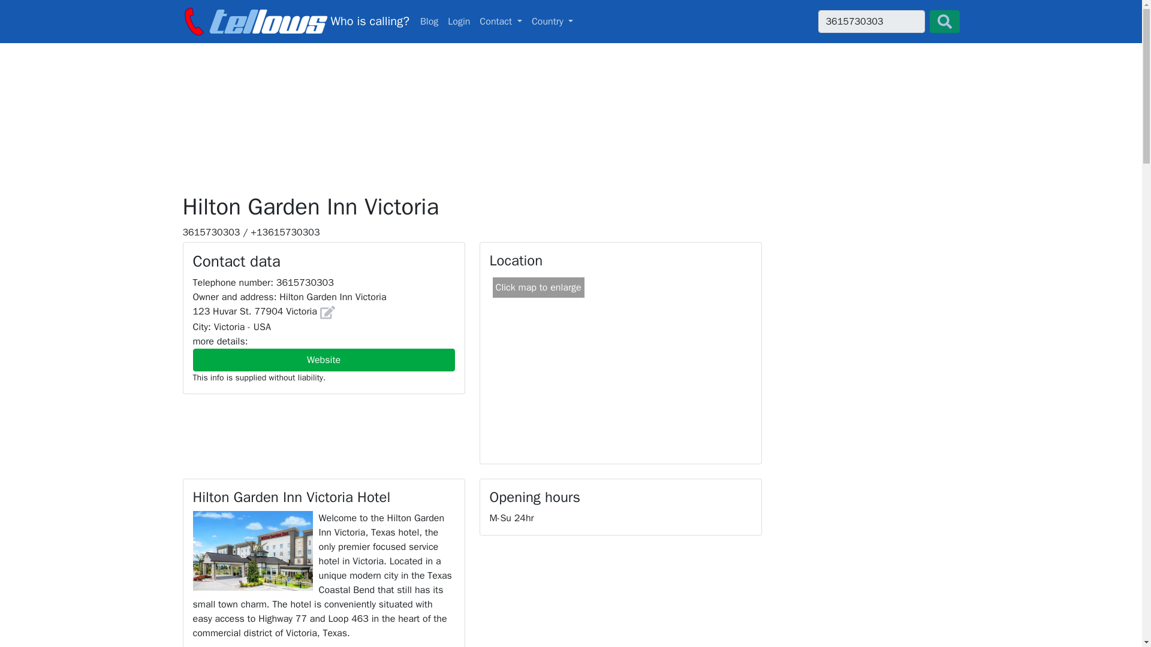  What do you see at coordinates (870, 22) in the screenshot?
I see `3615730303` at bounding box center [870, 22].